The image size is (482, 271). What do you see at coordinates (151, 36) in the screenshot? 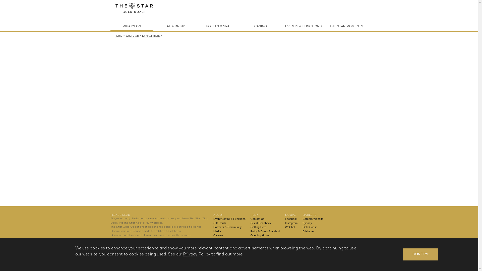
I see `Entertainment` at bounding box center [151, 36].